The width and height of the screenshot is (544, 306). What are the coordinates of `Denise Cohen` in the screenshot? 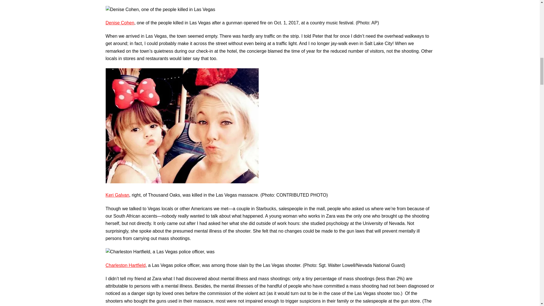 It's located at (120, 23).